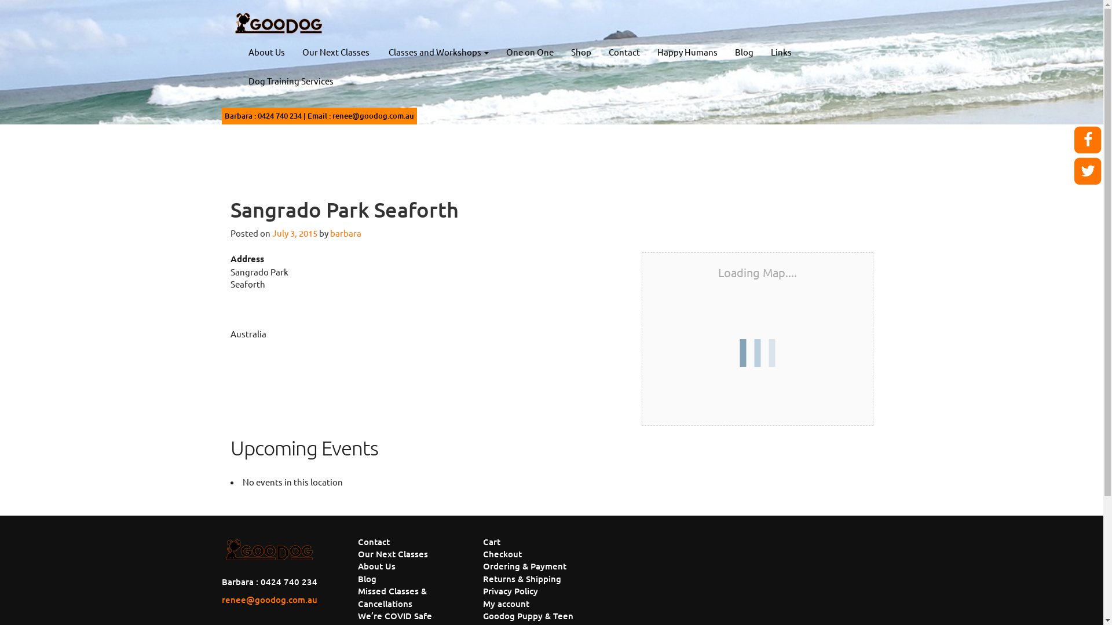 This screenshot has width=1112, height=625. What do you see at coordinates (269, 600) in the screenshot?
I see `renee@goodog.com.au` at bounding box center [269, 600].